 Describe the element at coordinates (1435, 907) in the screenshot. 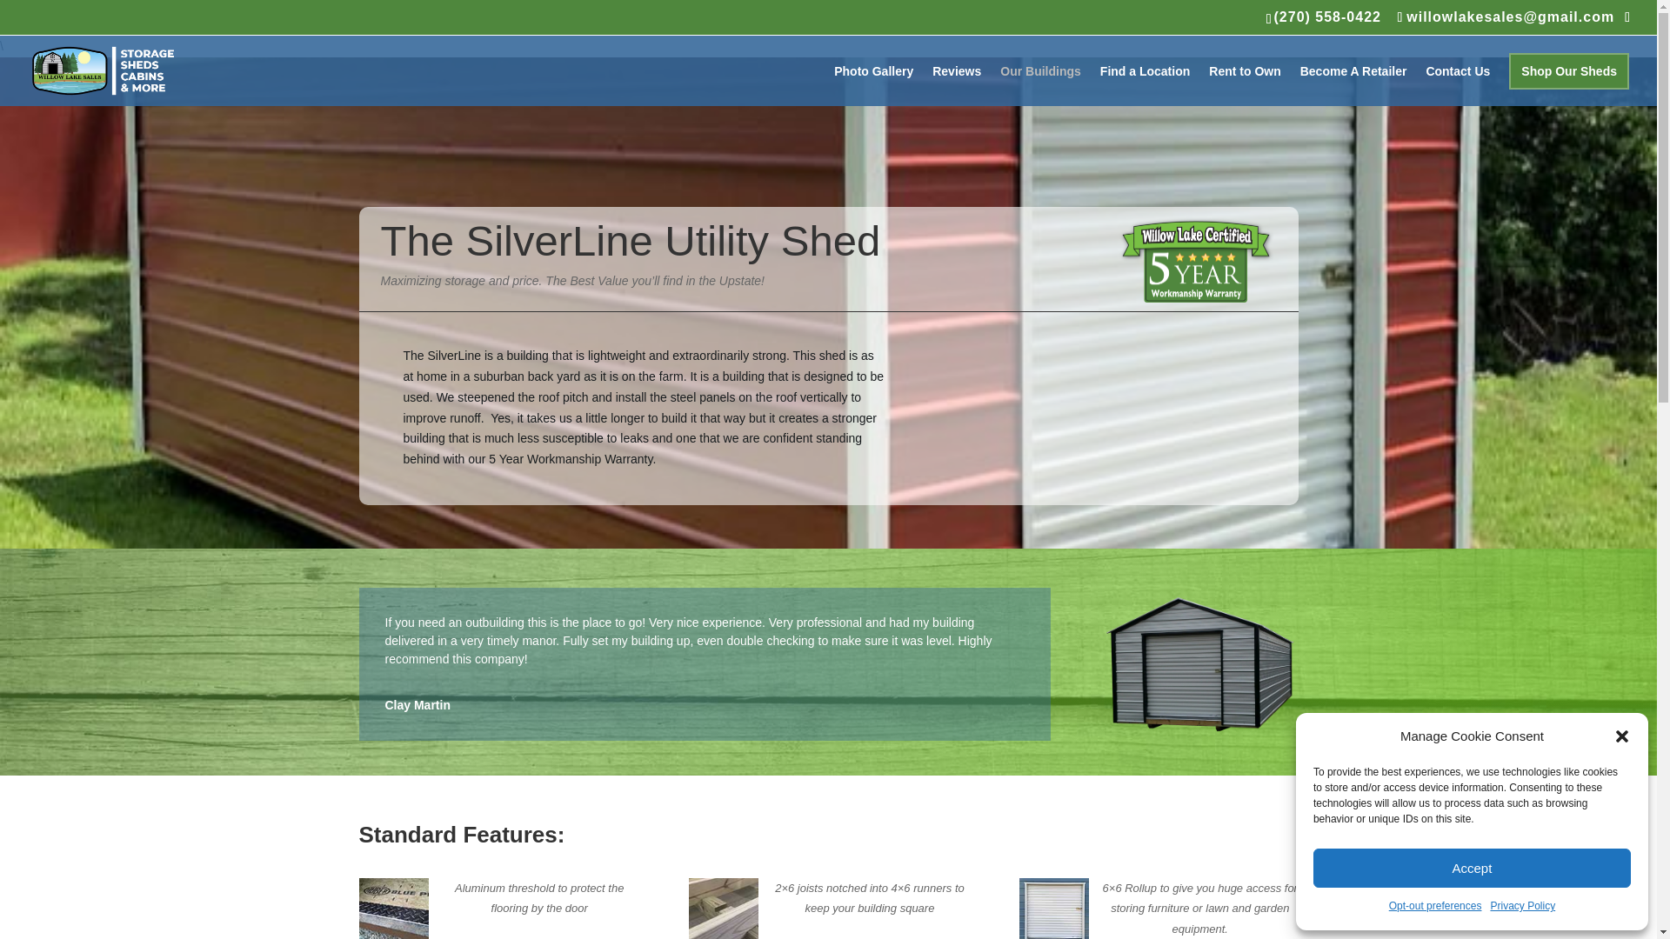

I see `Opt-out preferences` at that location.